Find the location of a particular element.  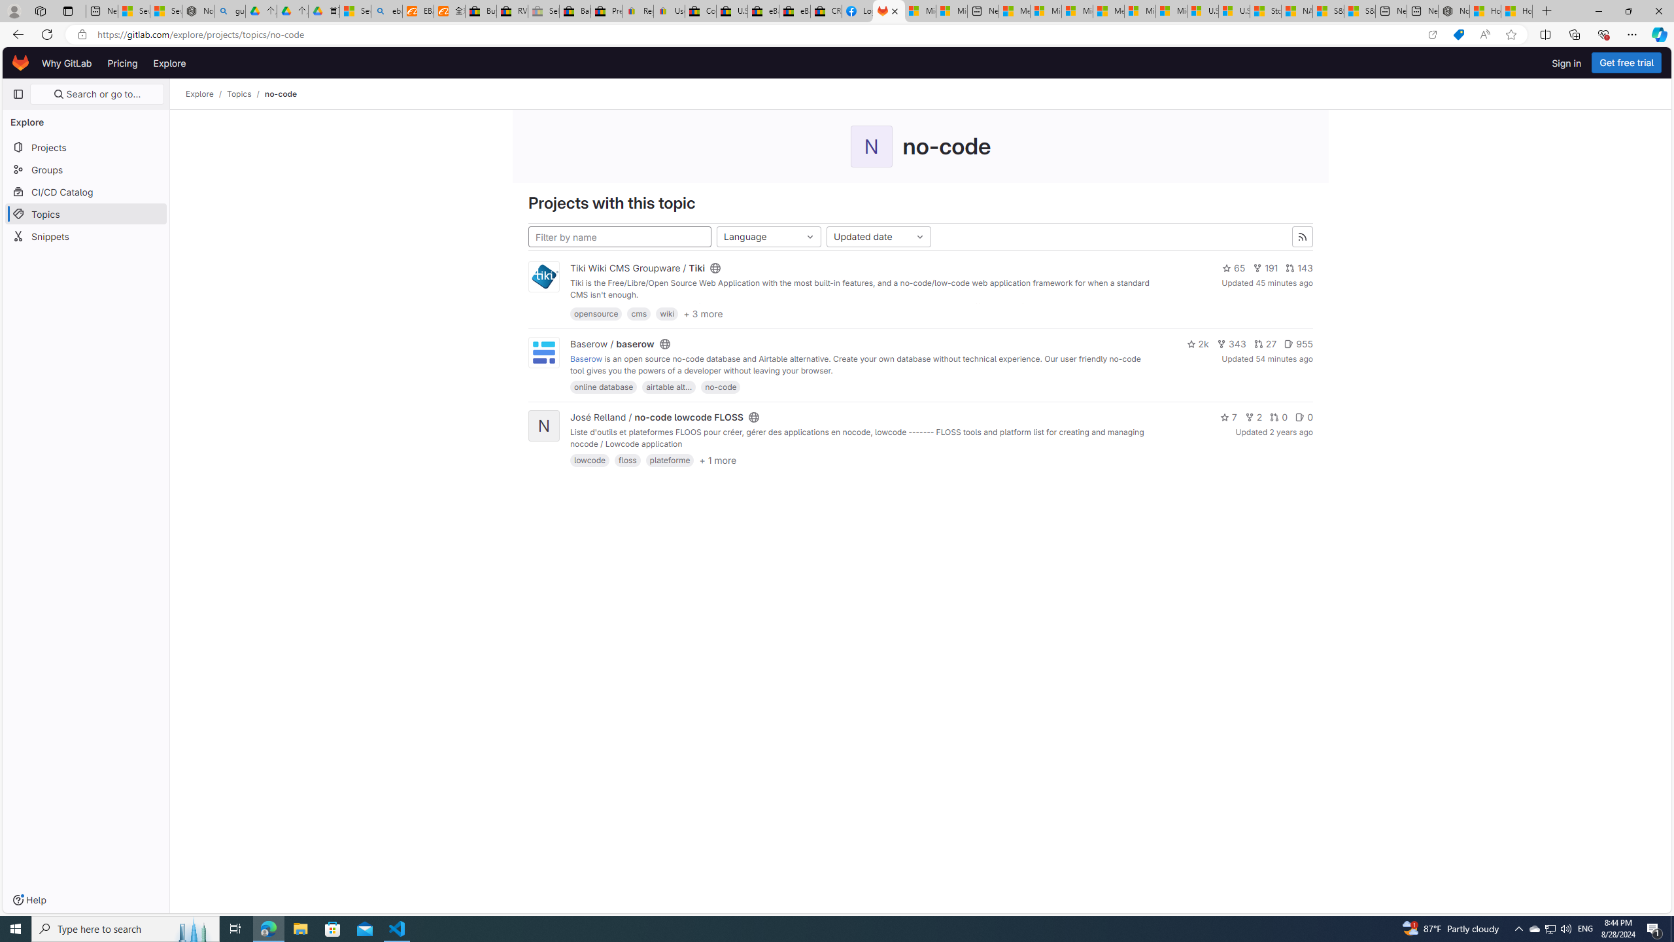

Language is located at coordinates (769, 237).